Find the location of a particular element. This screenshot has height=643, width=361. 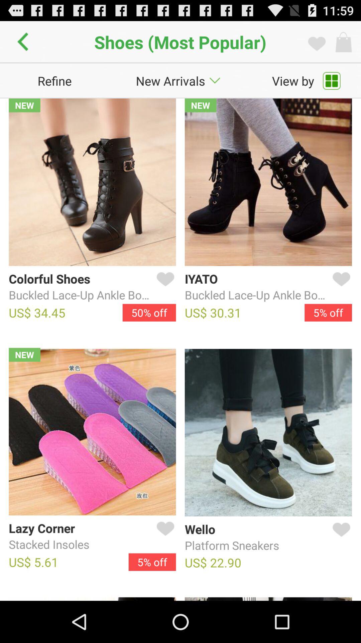

tap app to the left of shoes (most popular) icon is located at coordinates (25, 42).